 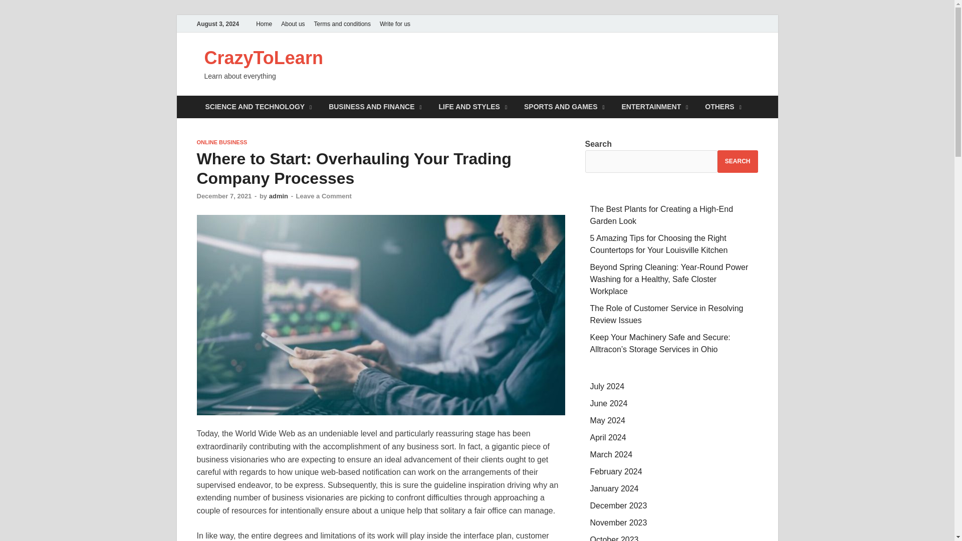 I want to click on Terms and conditions, so click(x=342, y=24).